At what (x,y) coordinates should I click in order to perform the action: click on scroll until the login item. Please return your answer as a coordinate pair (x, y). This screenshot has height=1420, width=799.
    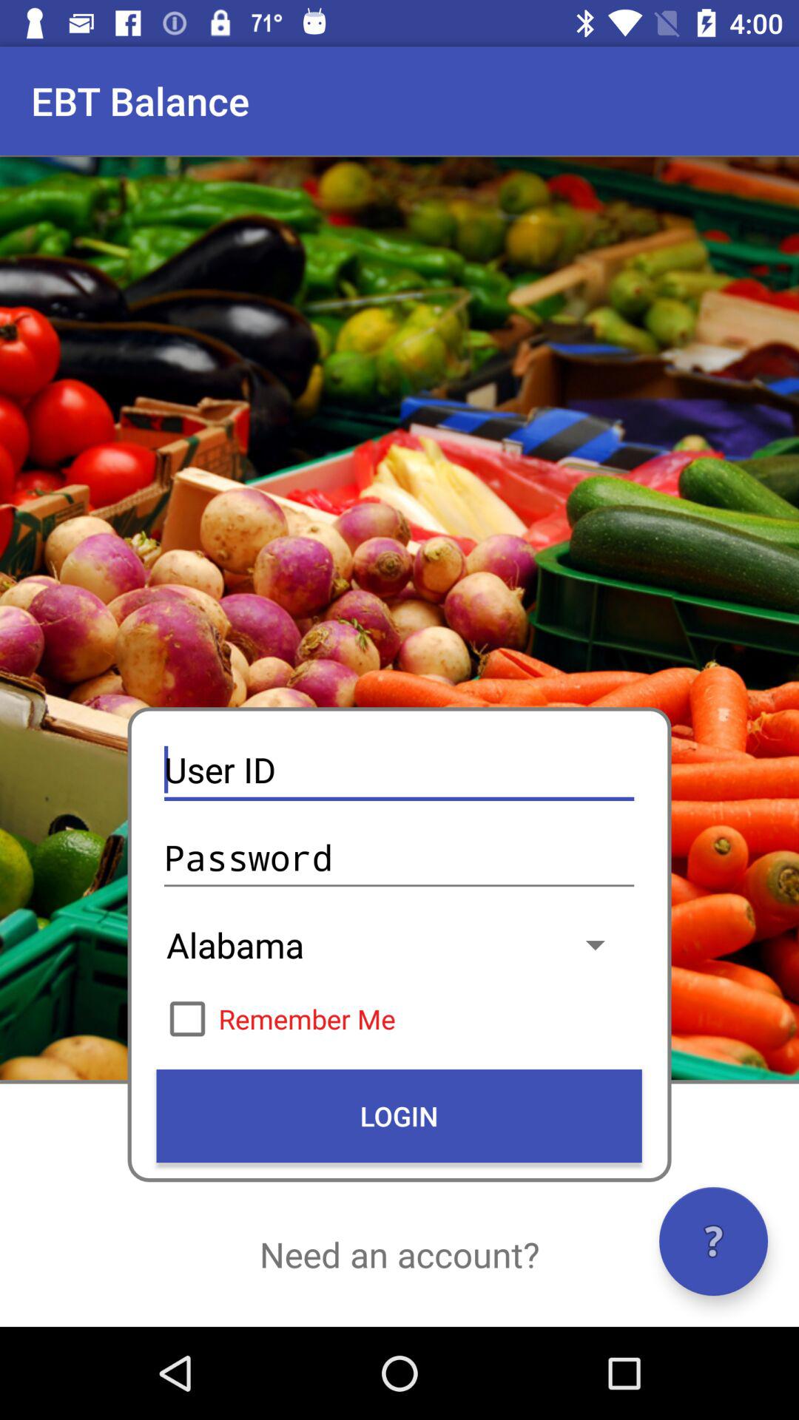
    Looking at the image, I should click on (399, 1116).